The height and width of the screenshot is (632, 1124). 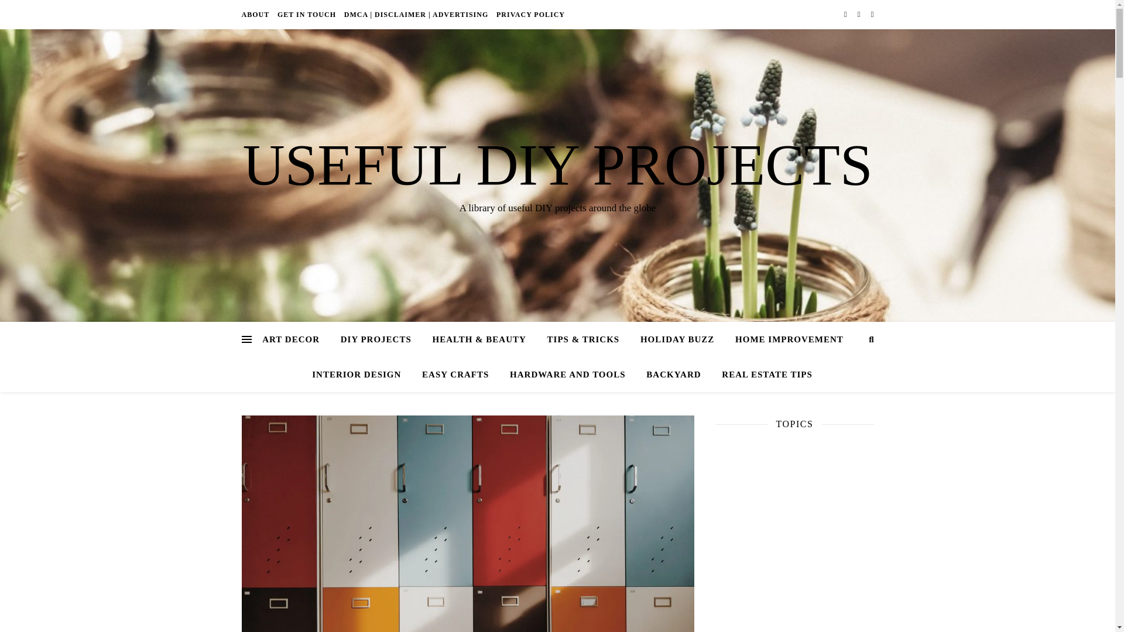 What do you see at coordinates (307, 14) in the screenshot?
I see `GET IN TOUCH` at bounding box center [307, 14].